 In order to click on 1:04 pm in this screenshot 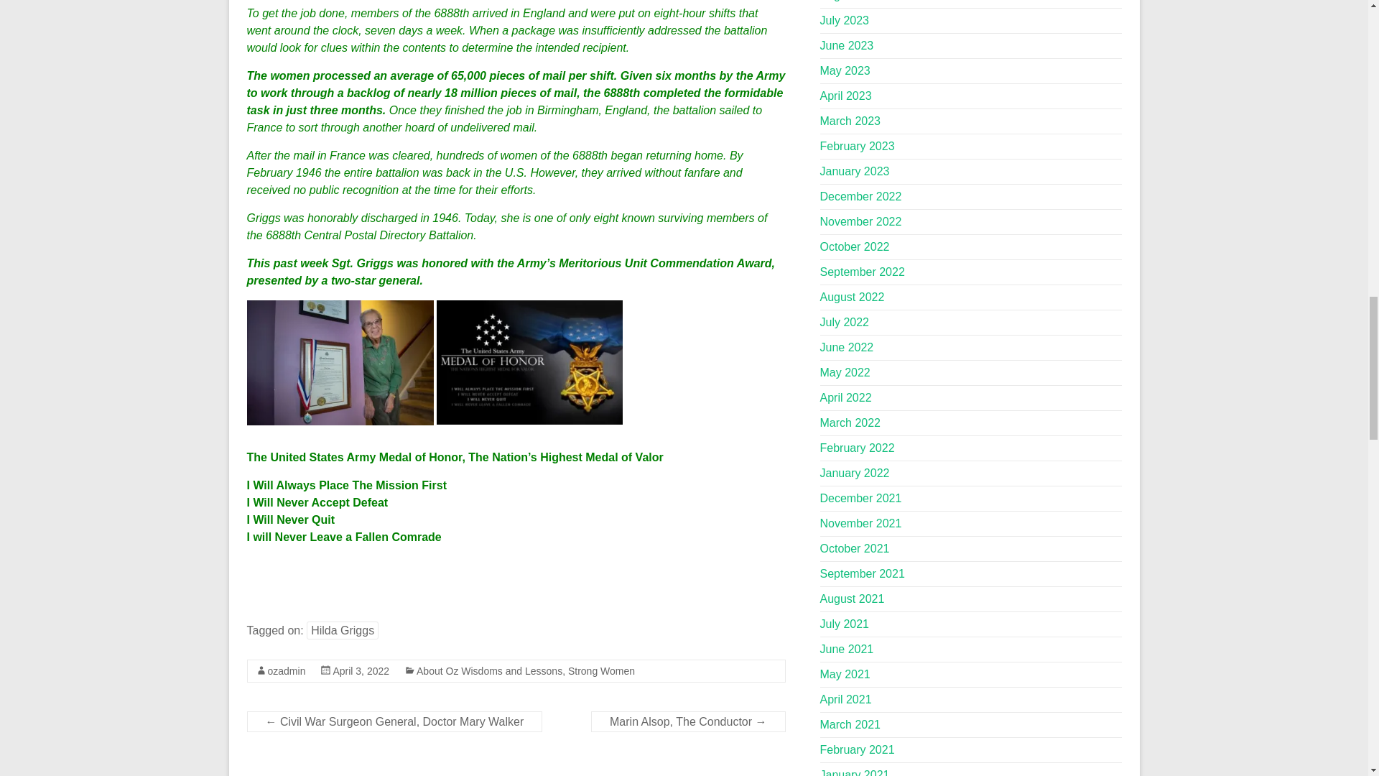, I will do `click(361, 670)`.